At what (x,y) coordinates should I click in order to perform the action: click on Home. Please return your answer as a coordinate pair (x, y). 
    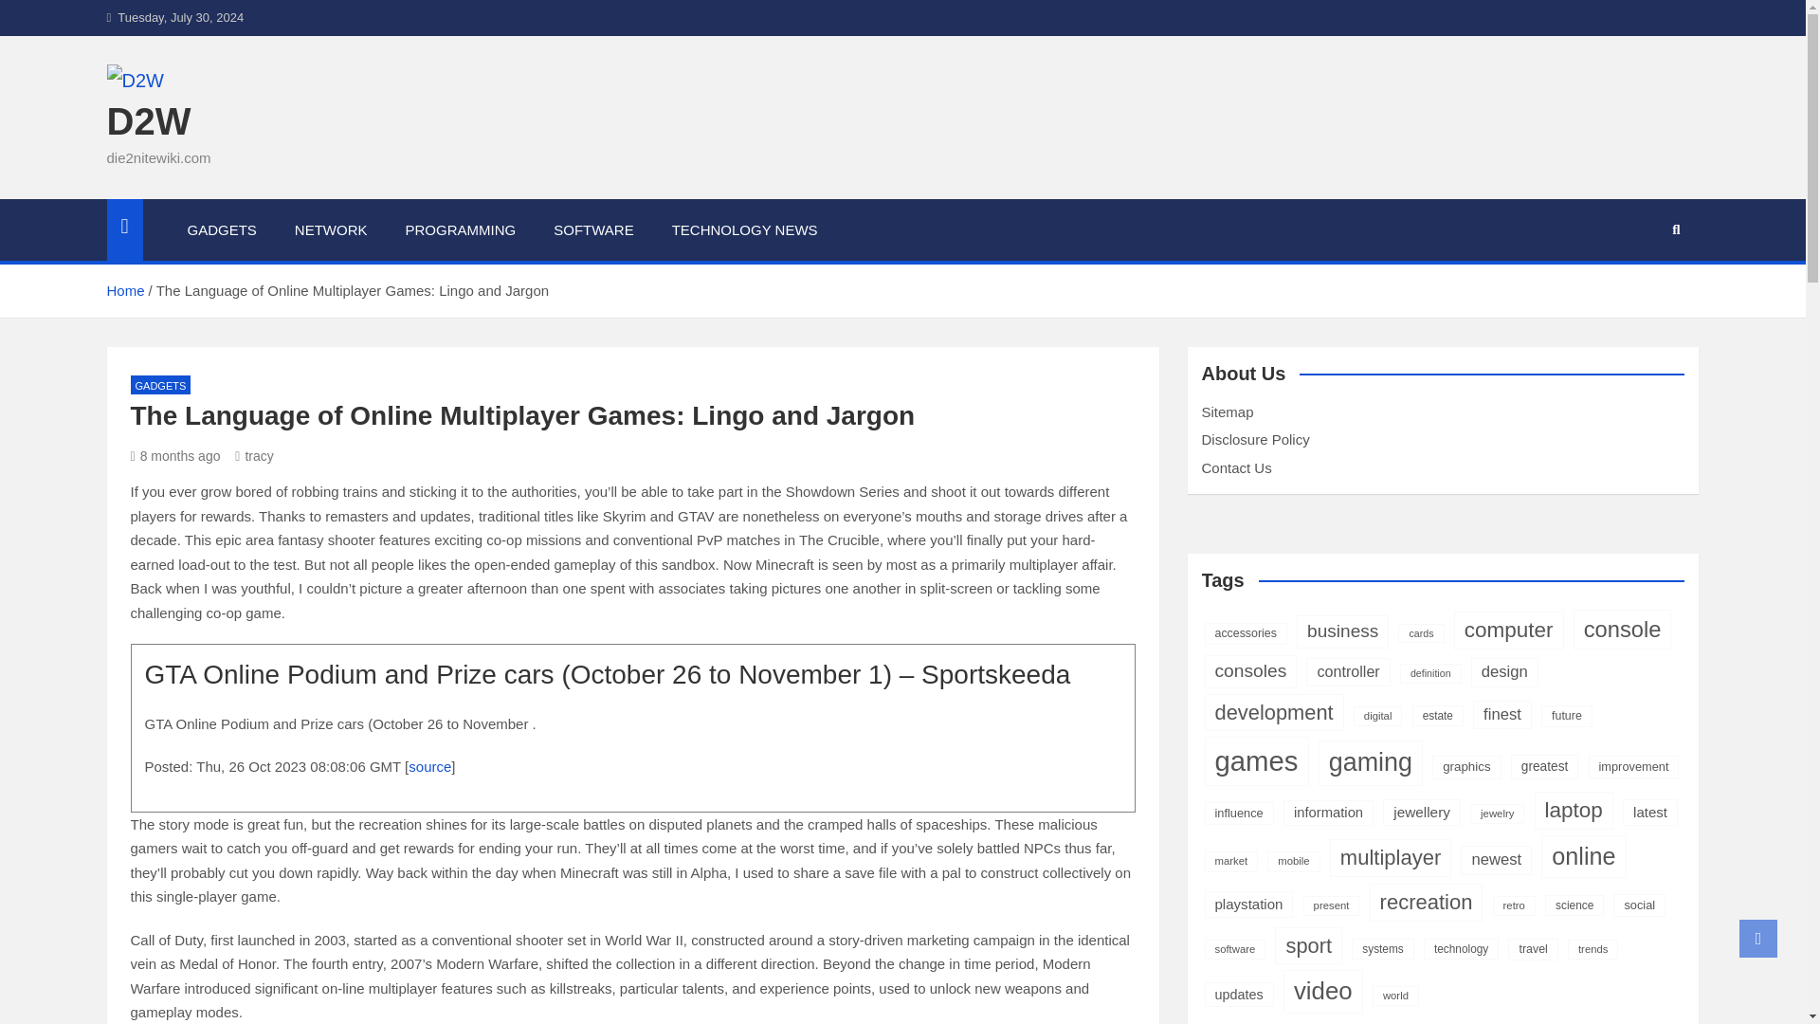
    Looking at the image, I should click on (124, 290).